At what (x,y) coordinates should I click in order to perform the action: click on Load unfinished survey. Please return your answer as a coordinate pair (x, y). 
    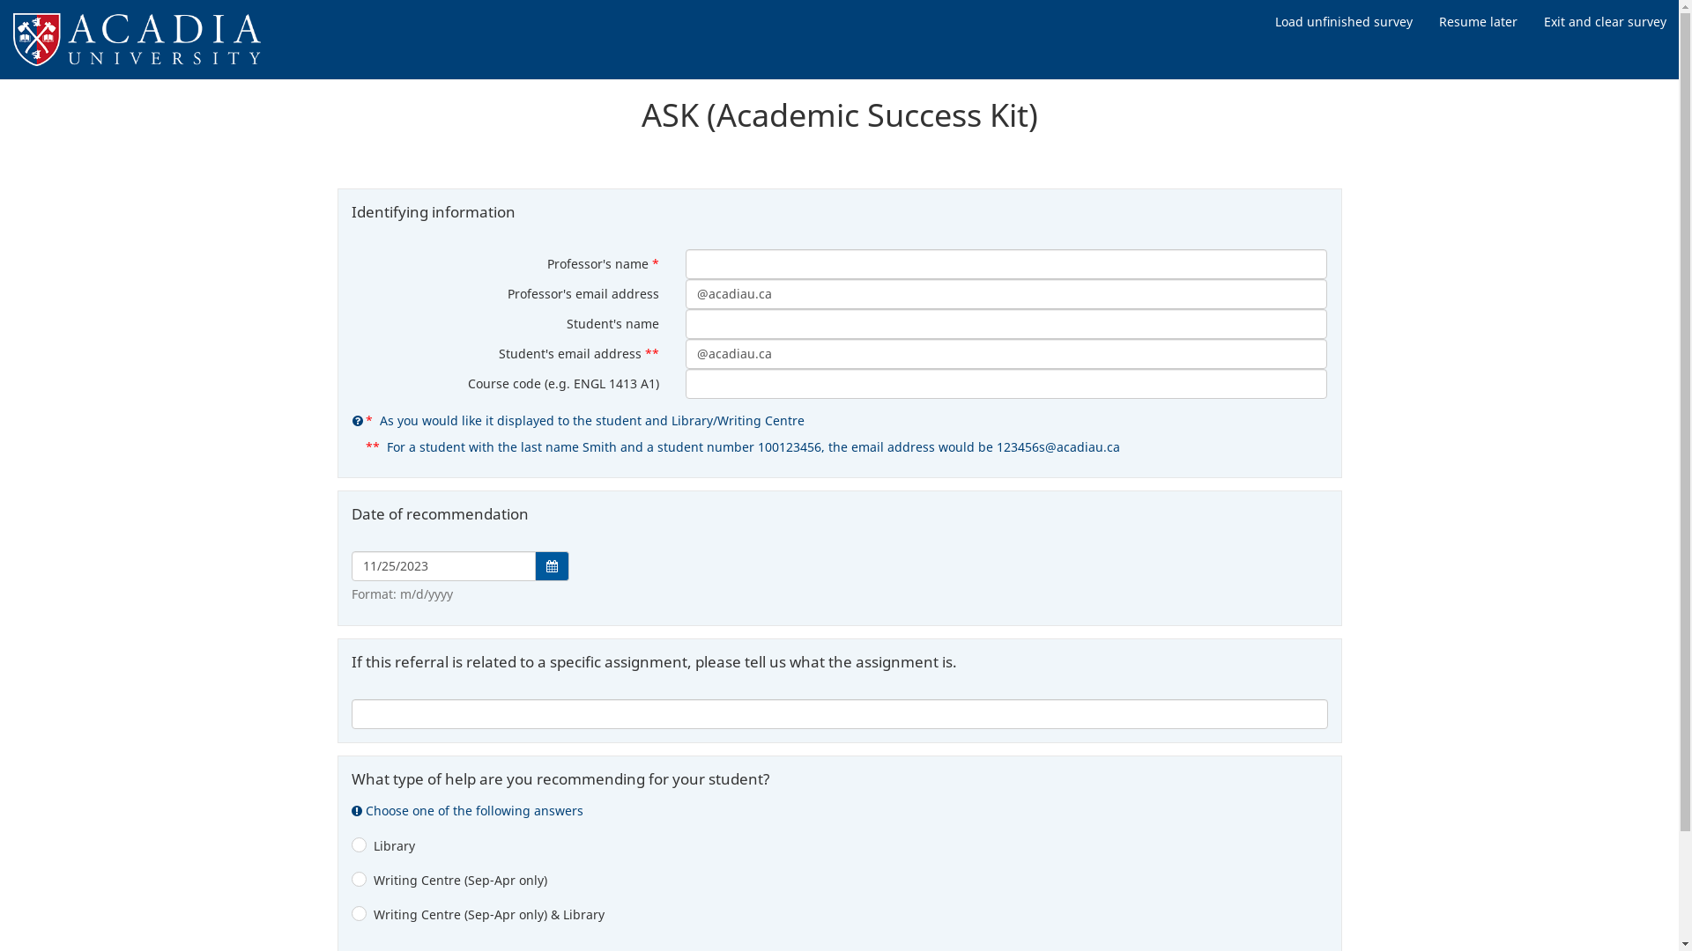
    Looking at the image, I should click on (1344, 22).